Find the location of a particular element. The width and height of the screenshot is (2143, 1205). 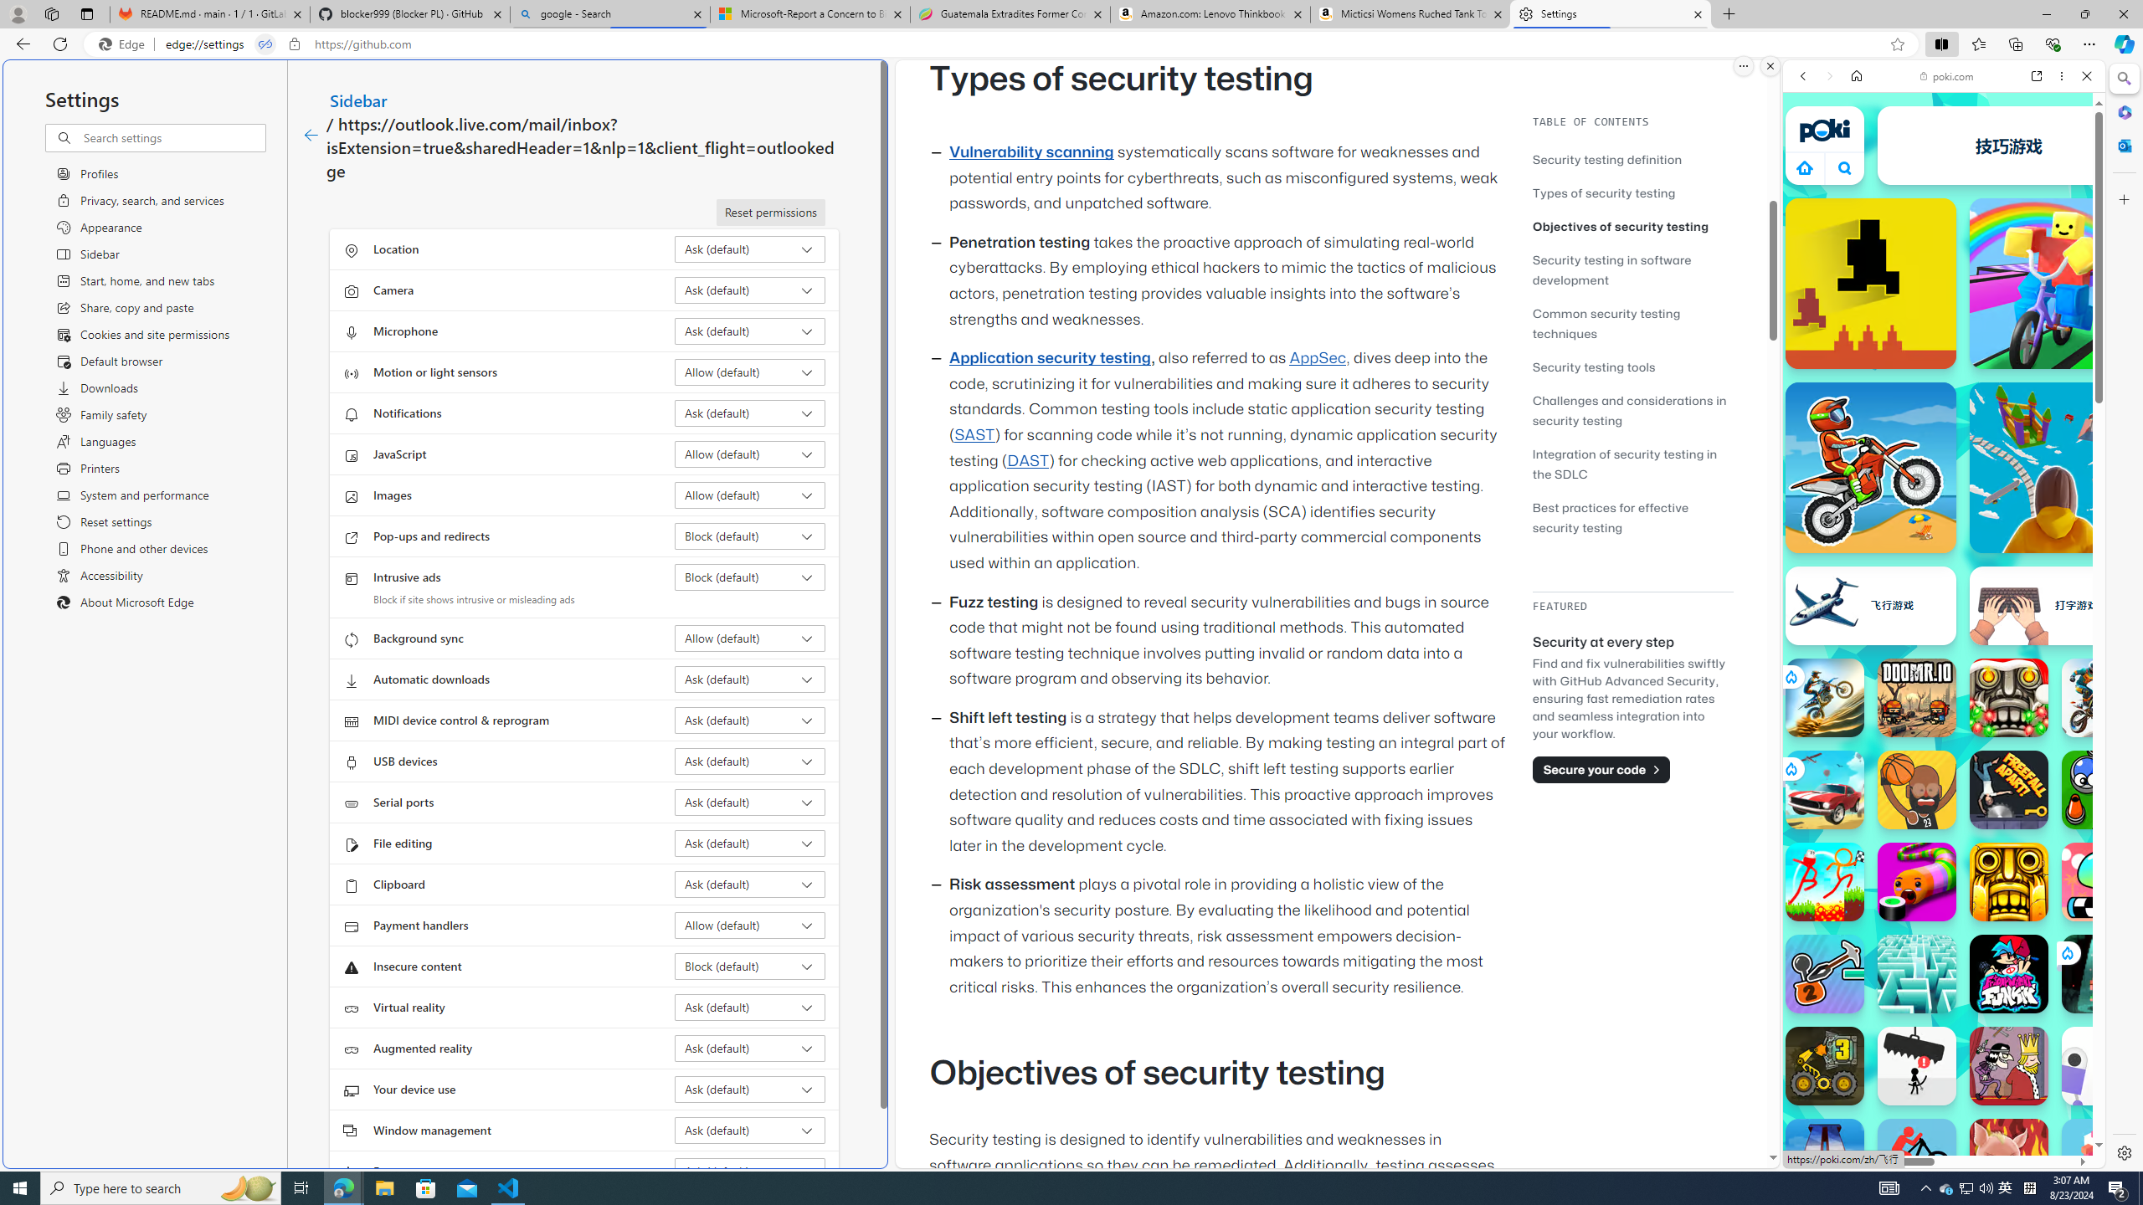

Search settings is located at coordinates (172, 137).